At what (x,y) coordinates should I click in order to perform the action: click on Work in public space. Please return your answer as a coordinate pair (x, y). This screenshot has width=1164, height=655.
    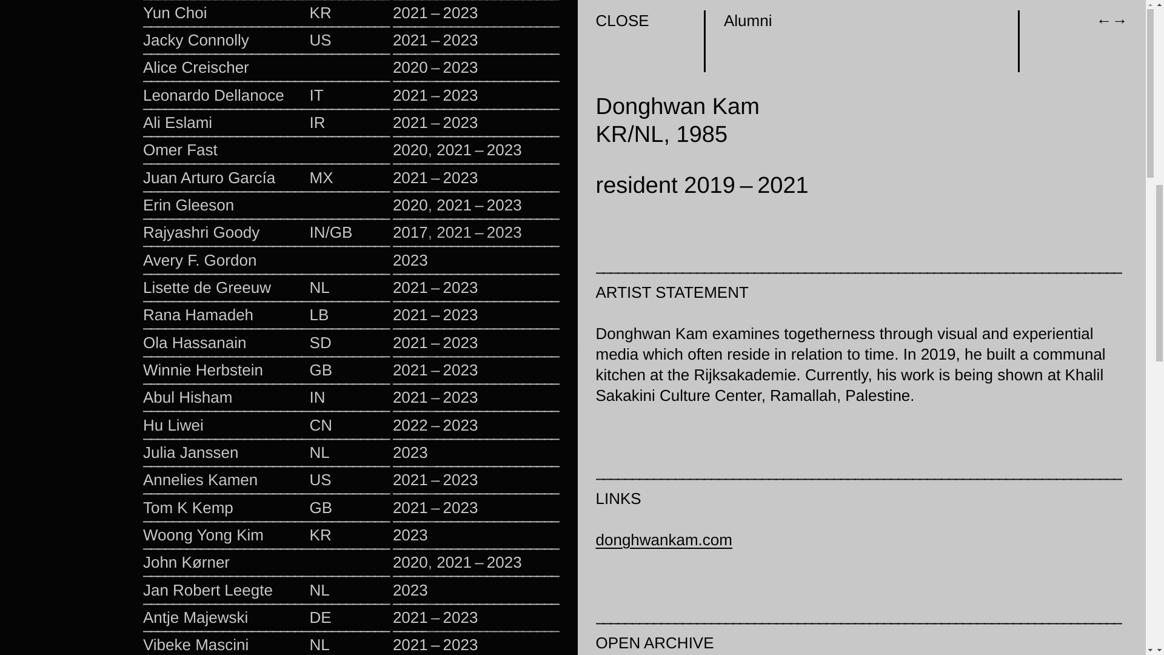
    Looking at the image, I should click on (1004, 582).